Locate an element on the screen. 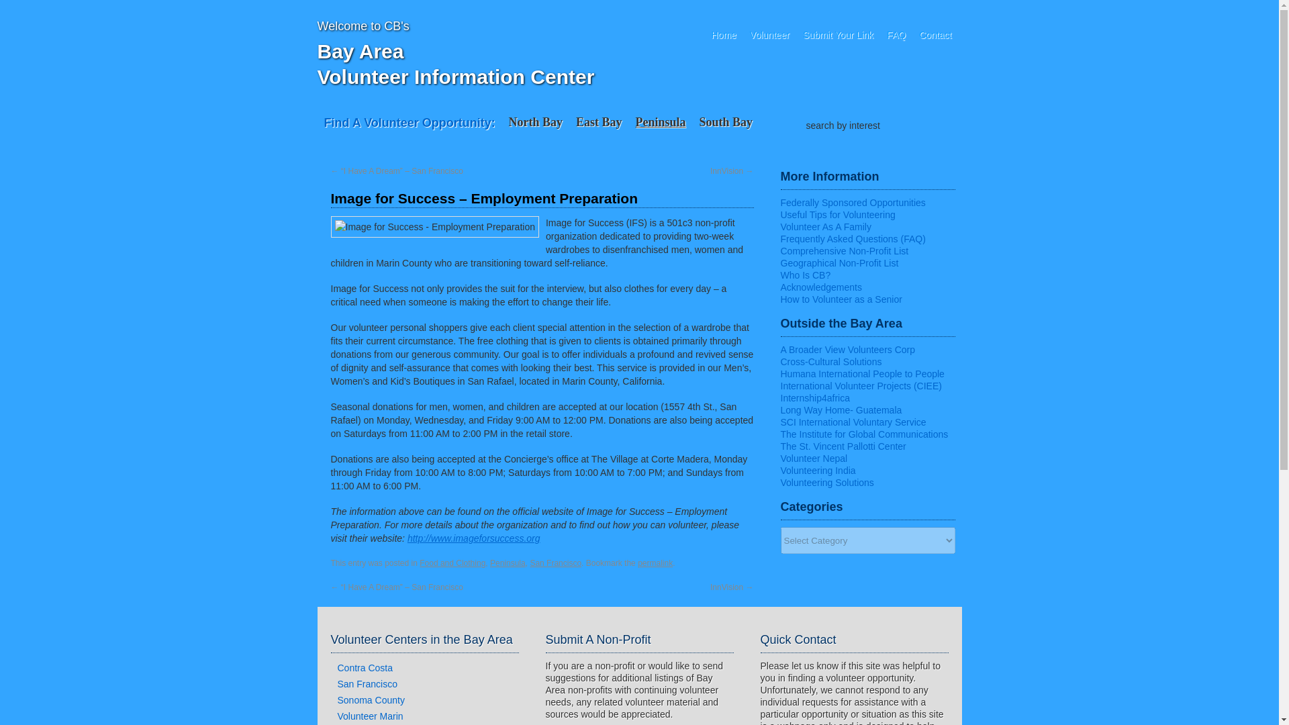 The height and width of the screenshot is (725, 1289). permalink is located at coordinates (655, 563).